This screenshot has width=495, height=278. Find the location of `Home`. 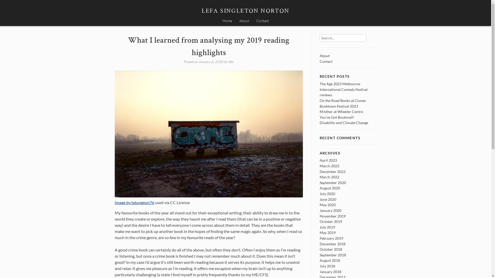

Home is located at coordinates (227, 21).